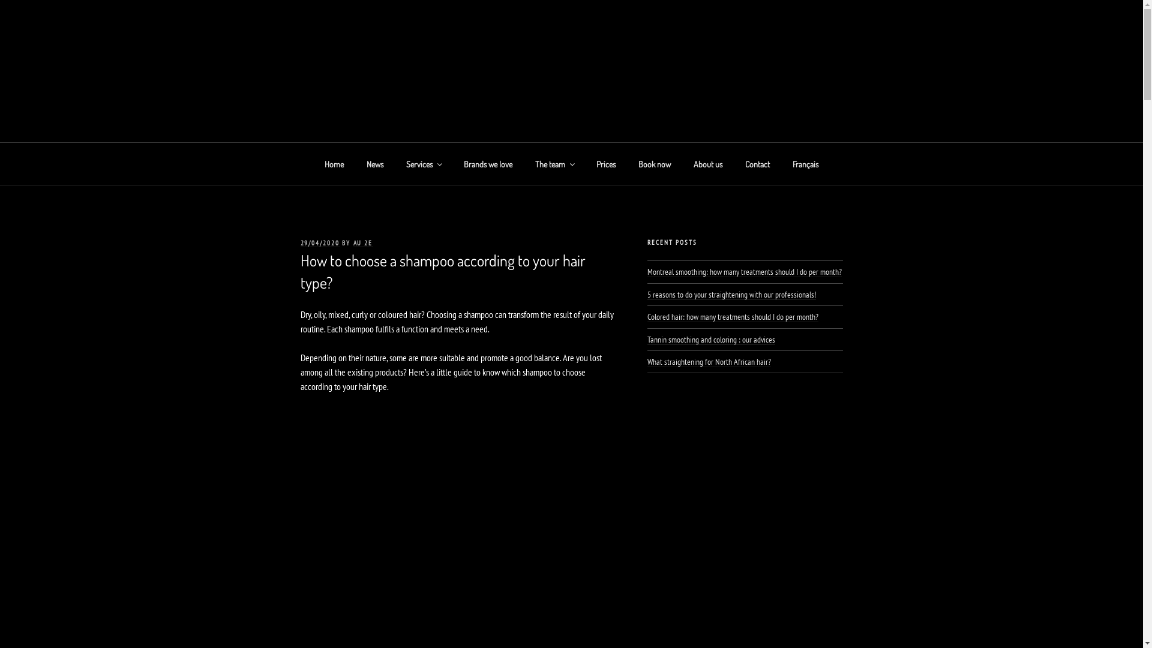 The image size is (1152, 648). I want to click on 29/04/2020, so click(320, 243).